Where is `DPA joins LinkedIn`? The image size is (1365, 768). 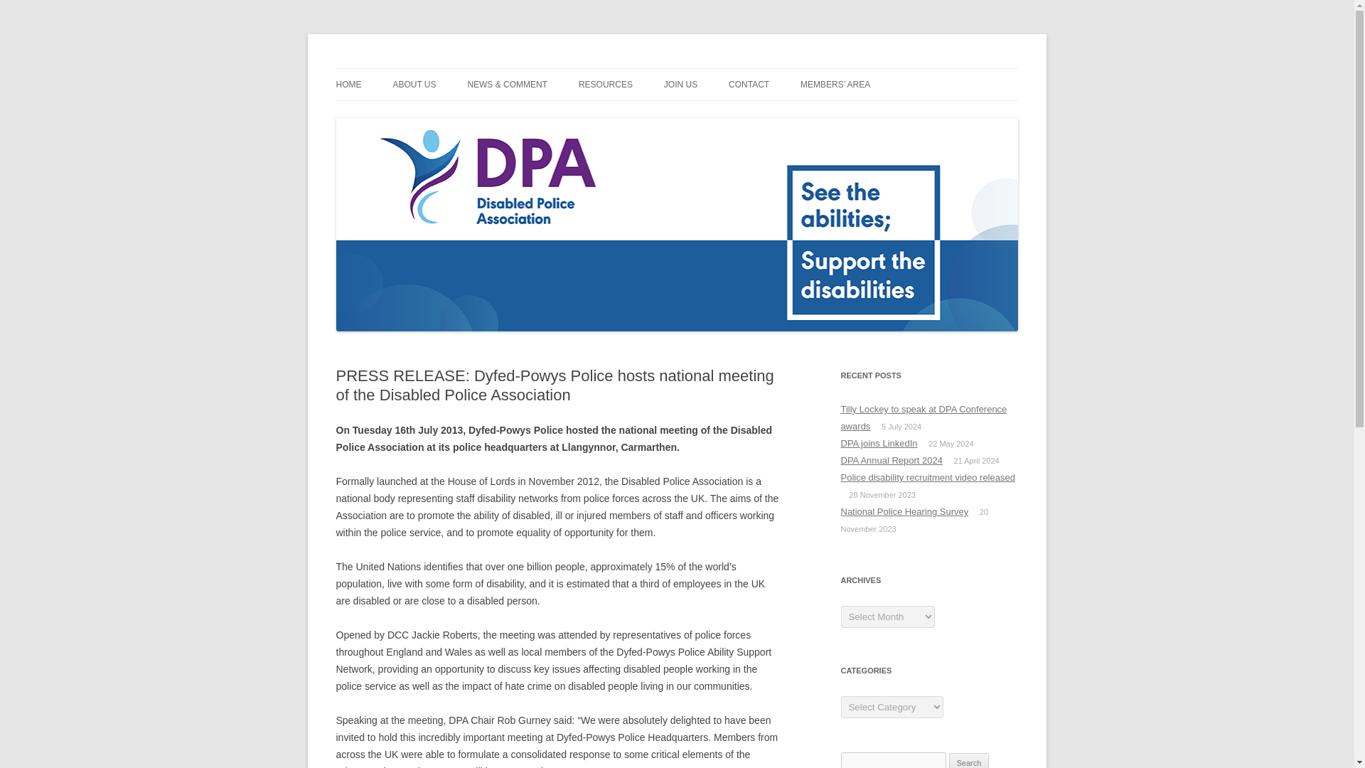
DPA joins LinkedIn is located at coordinates (879, 442).